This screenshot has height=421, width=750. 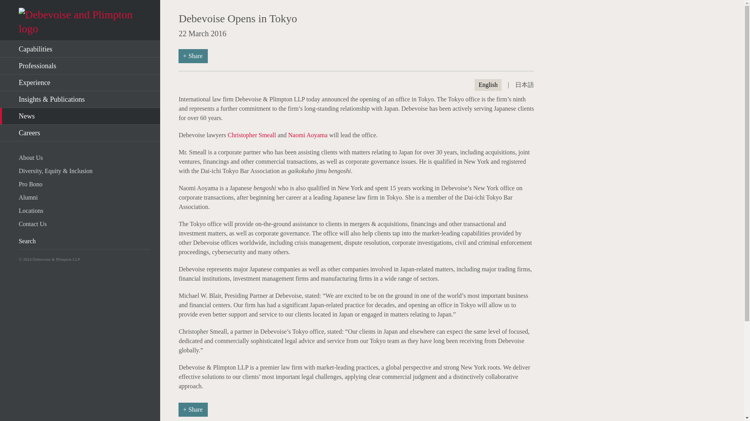 What do you see at coordinates (193, 409) in the screenshot?
I see `Share` at bounding box center [193, 409].